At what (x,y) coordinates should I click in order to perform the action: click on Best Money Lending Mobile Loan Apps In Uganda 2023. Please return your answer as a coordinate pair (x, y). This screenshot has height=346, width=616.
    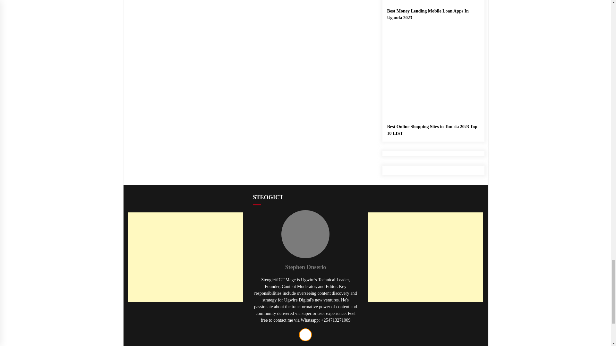
    Looking at the image, I should click on (433, 10).